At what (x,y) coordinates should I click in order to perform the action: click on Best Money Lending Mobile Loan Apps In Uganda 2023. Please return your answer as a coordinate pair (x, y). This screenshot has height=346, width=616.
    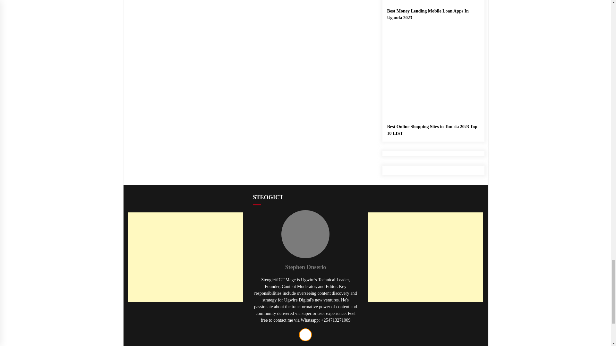
    Looking at the image, I should click on (433, 10).